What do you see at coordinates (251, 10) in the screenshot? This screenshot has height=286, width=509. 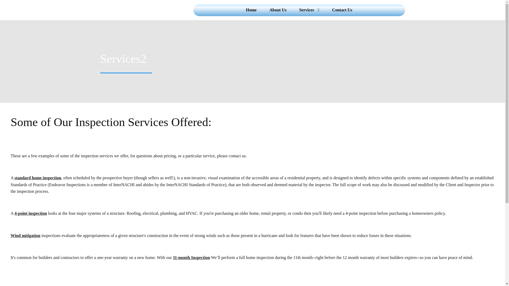 I see `Home` at bounding box center [251, 10].